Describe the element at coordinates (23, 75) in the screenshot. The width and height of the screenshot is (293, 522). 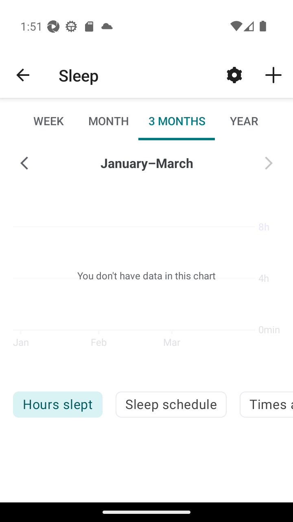
I see `Navigate up` at that location.